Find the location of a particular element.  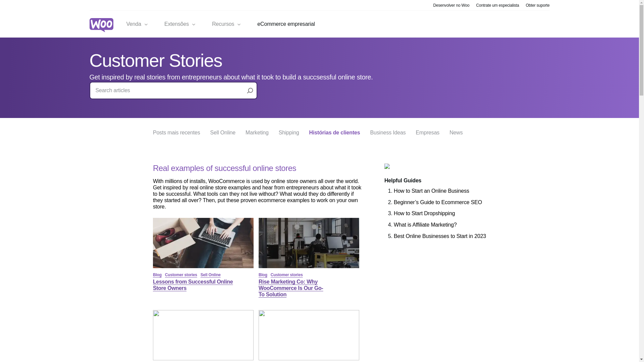

Contrate um especialista is located at coordinates (498, 5).